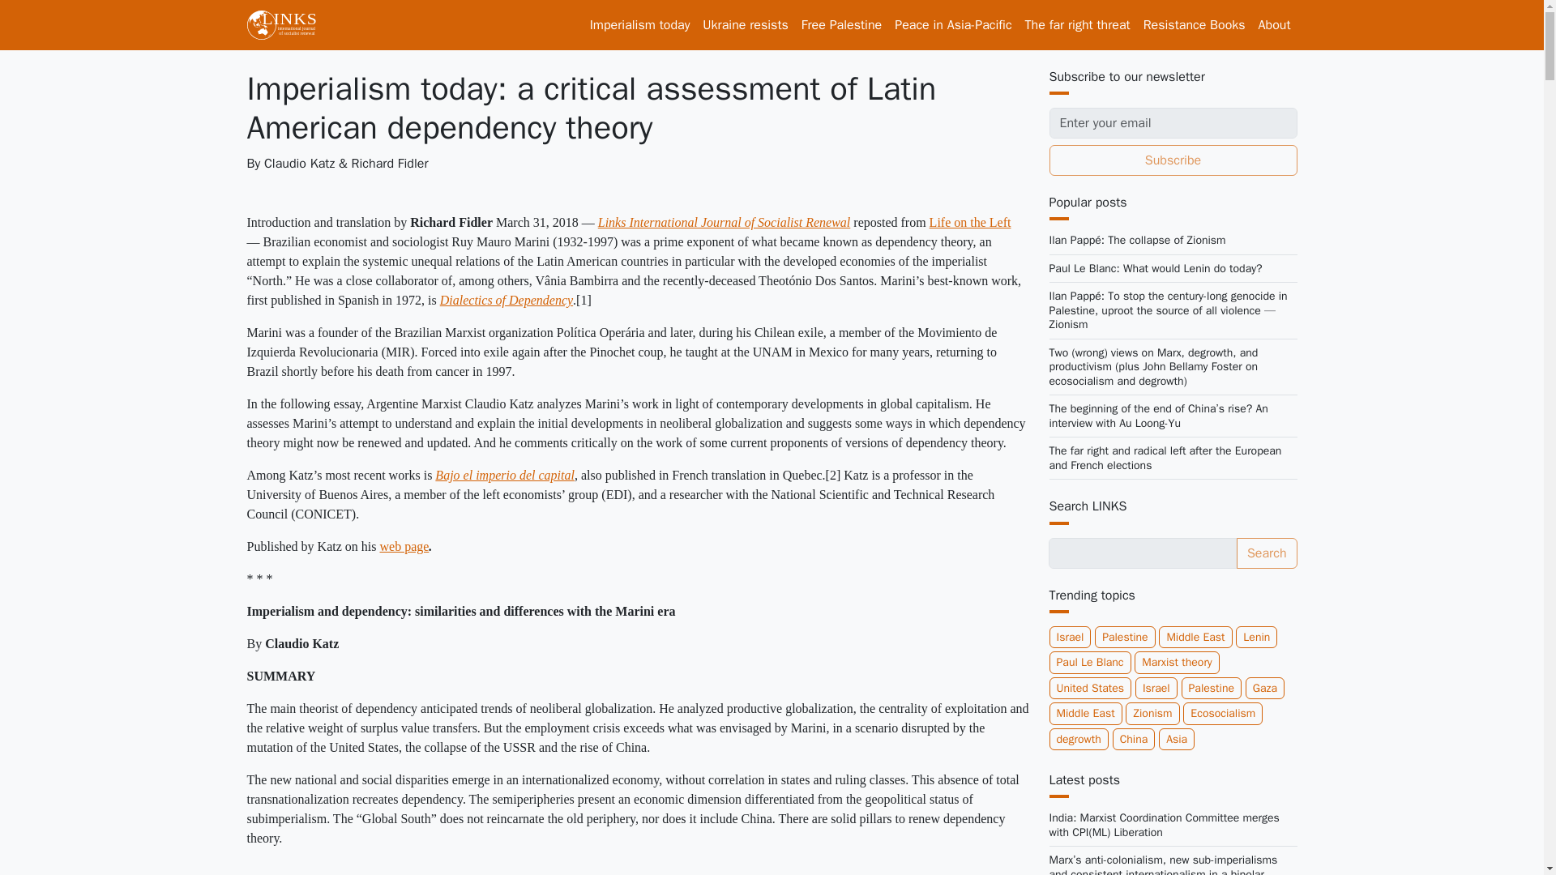 This screenshot has width=1556, height=875. Describe the element at coordinates (1275, 24) in the screenshot. I see `About` at that location.